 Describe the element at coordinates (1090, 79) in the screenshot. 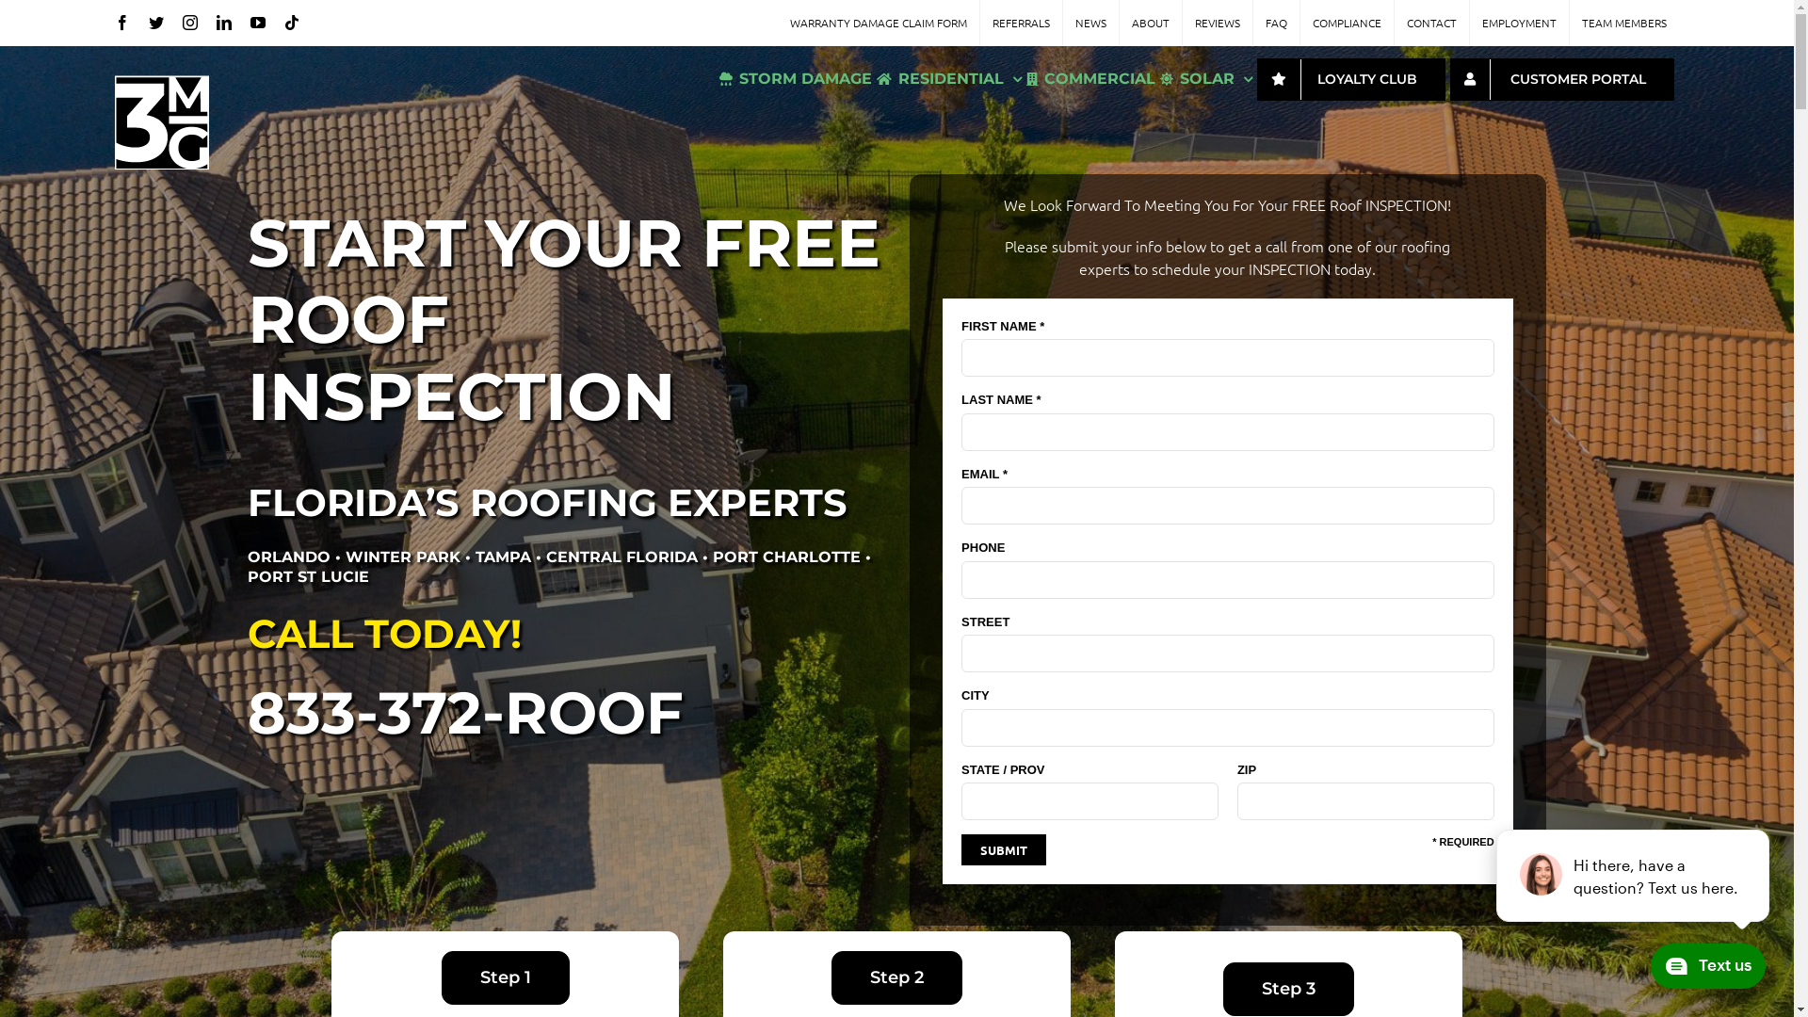

I see `COMMERCIAL` at that location.